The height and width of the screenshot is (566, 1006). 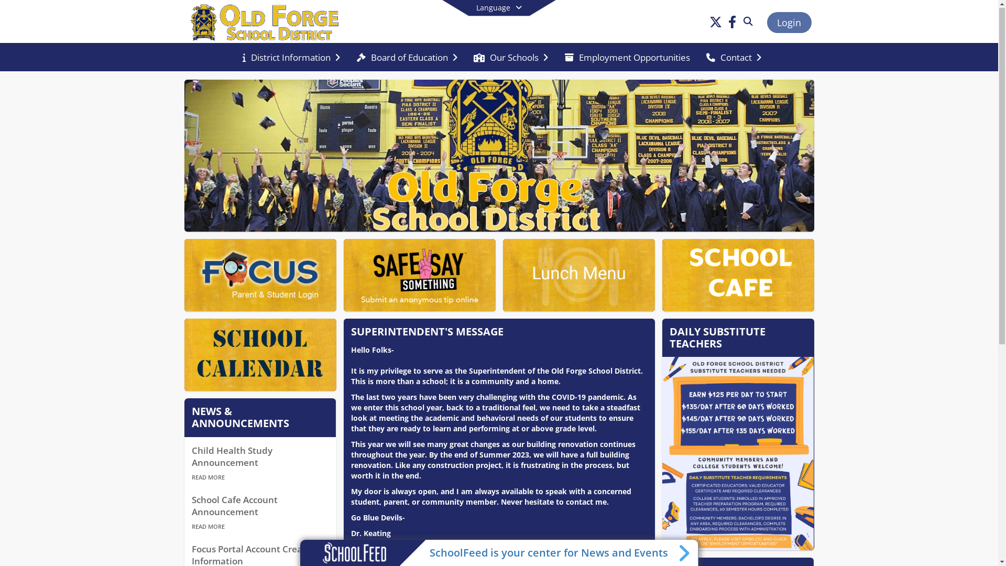 What do you see at coordinates (511, 58) in the screenshot?
I see `Our Schools` at bounding box center [511, 58].